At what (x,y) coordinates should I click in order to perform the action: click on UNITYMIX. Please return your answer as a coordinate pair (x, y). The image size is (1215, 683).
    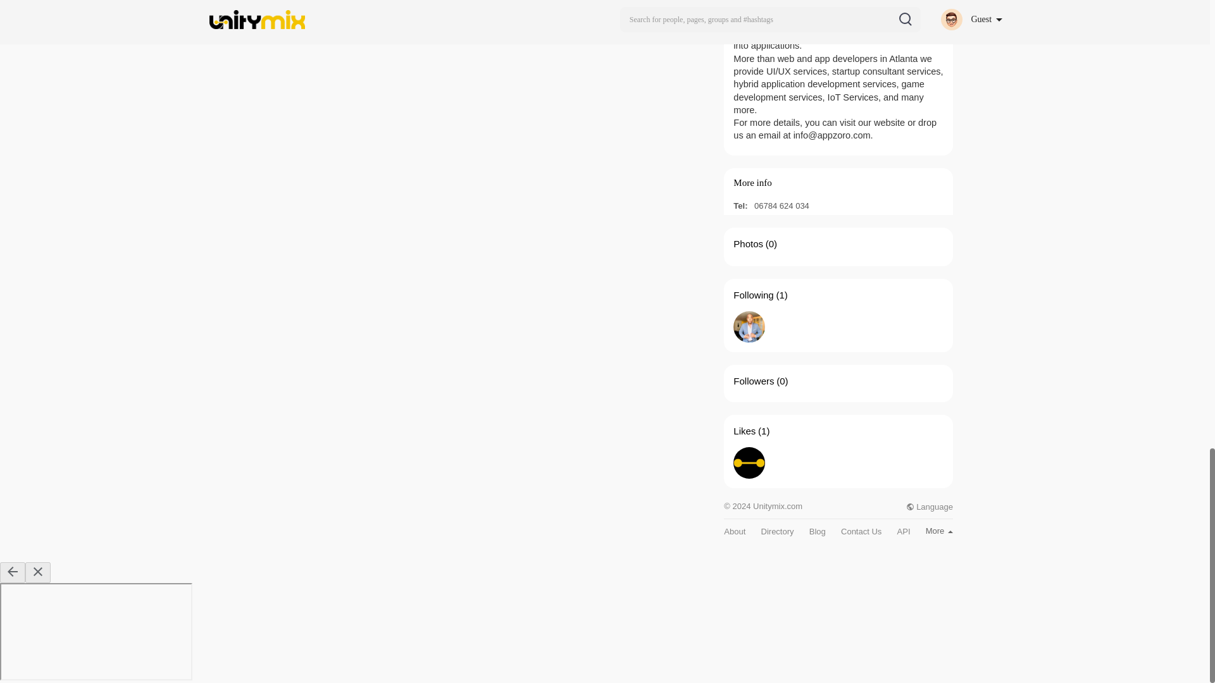
    Looking at the image, I should click on (749, 463).